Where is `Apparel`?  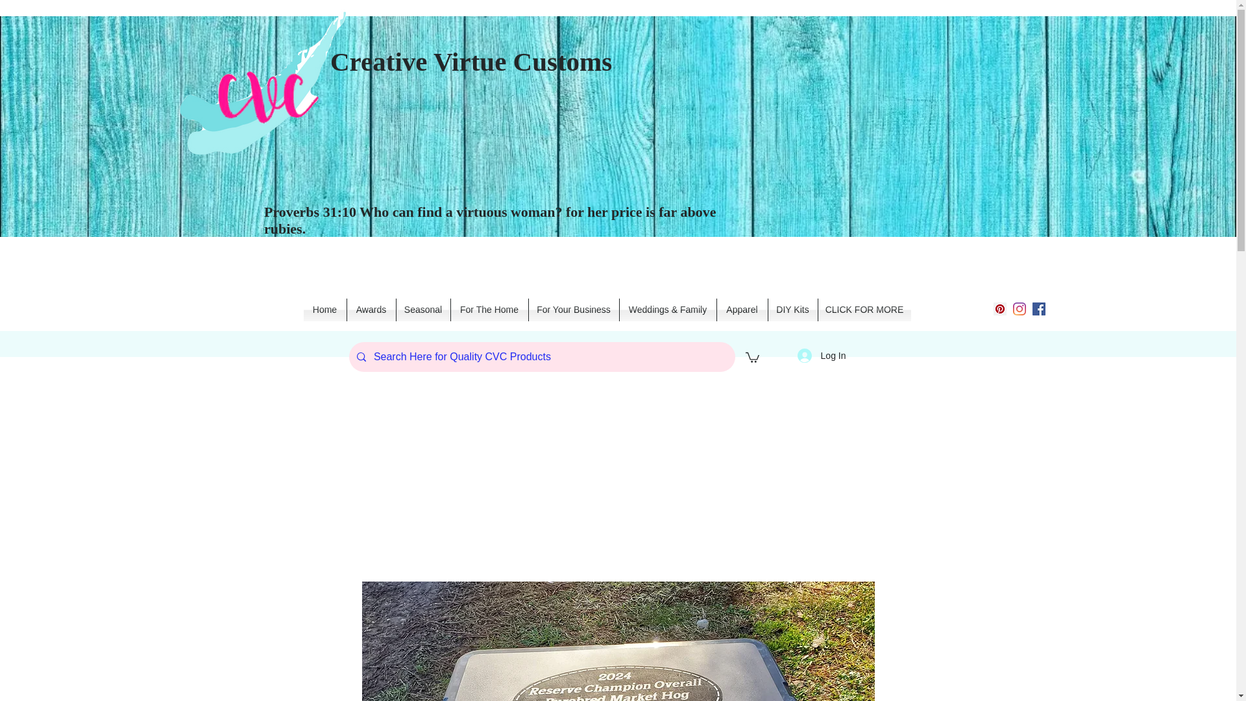
Apparel is located at coordinates (742, 310).